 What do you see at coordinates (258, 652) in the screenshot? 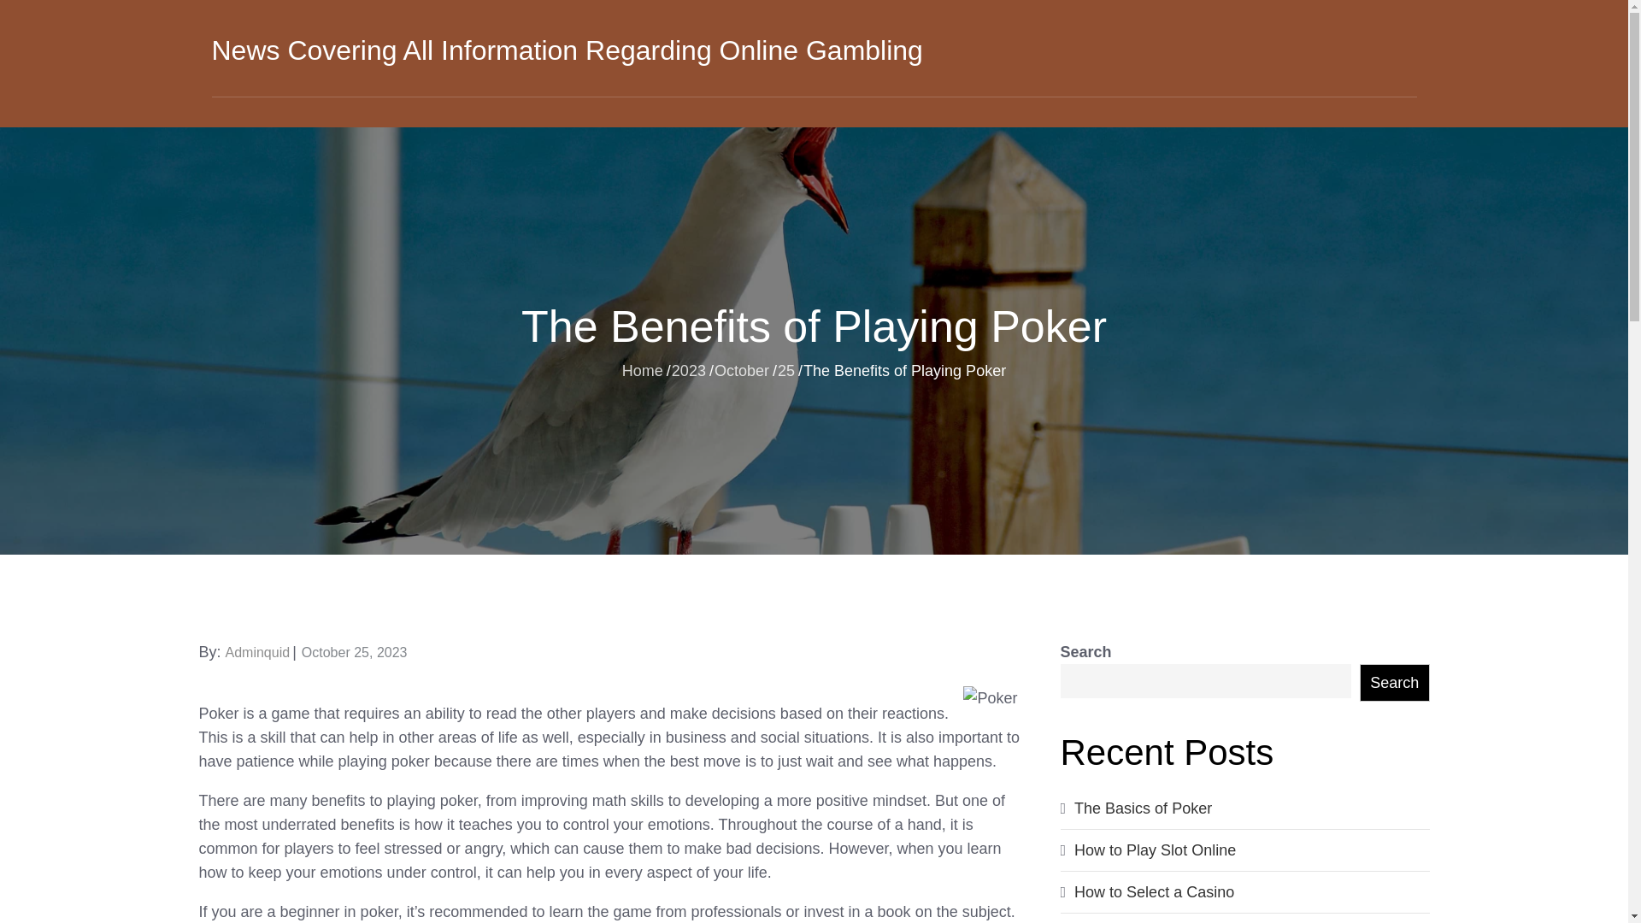
I see `Adminquid` at bounding box center [258, 652].